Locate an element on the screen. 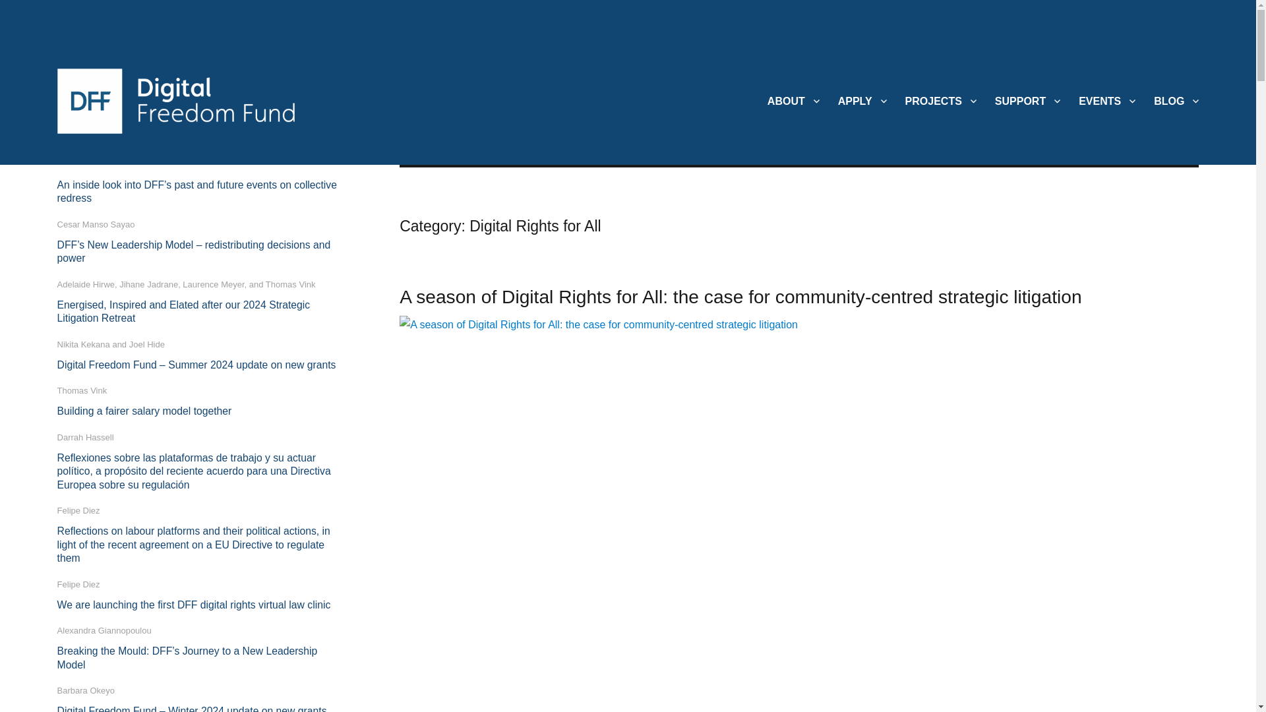  Digital Freedom Fund is located at coordinates (152, 154).